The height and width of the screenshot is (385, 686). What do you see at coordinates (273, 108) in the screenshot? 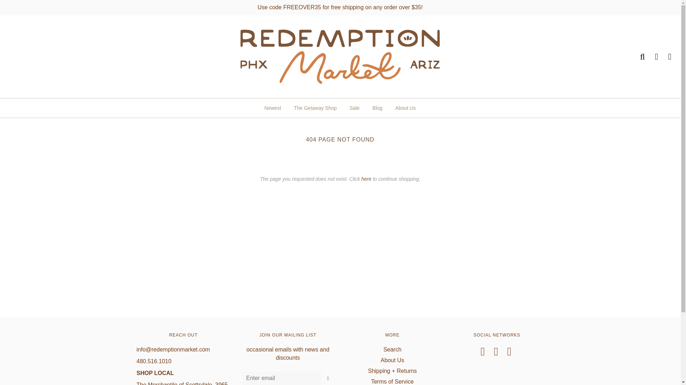
I see `Newest` at bounding box center [273, 108].